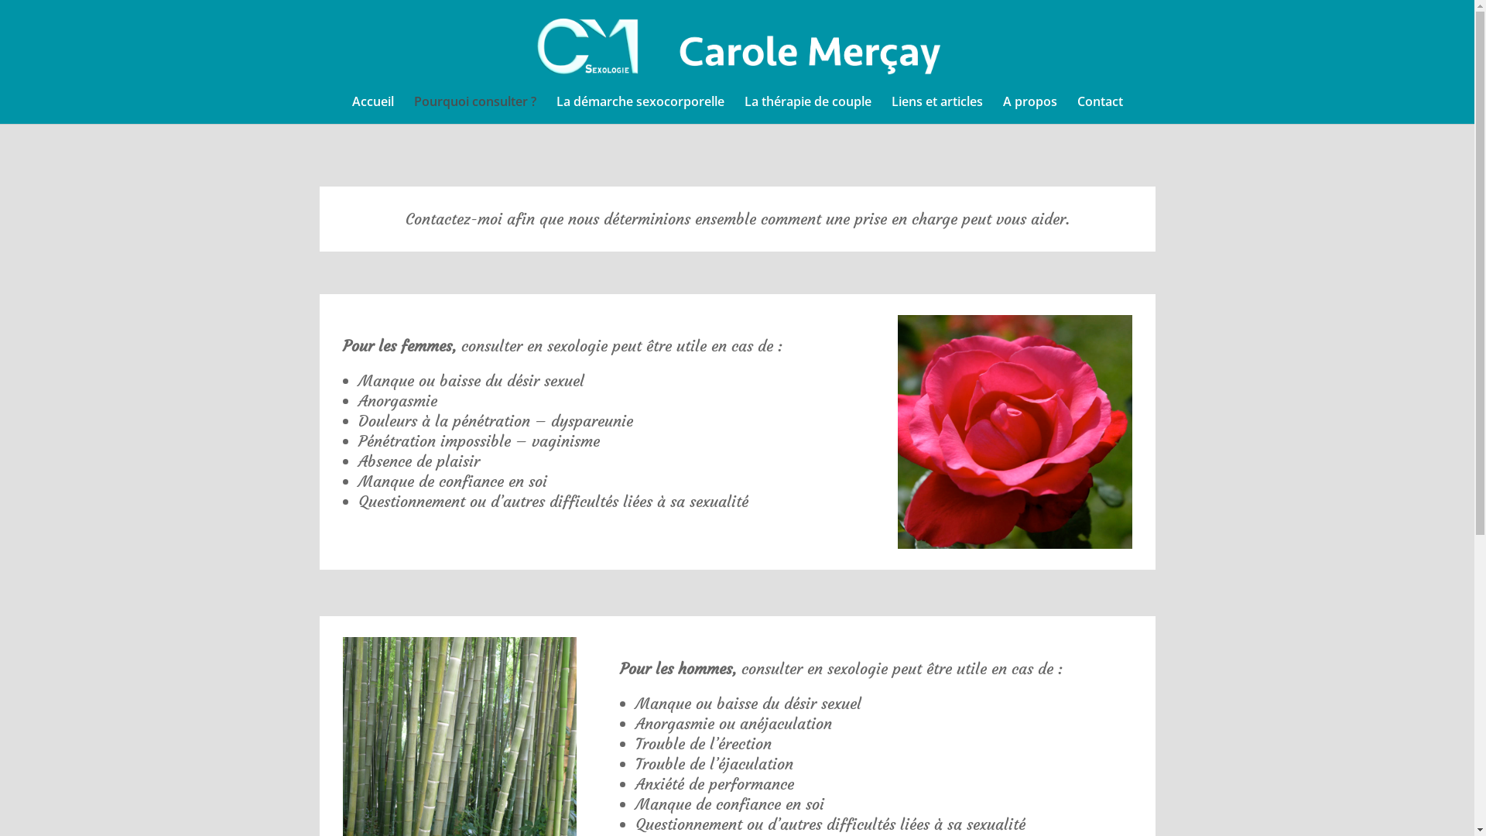 This screenshot has width=1486, height=836. What do you see at coordinates (1101, 110) in the screenshot?
I see `Contact` at bounding box center [1101, 110].